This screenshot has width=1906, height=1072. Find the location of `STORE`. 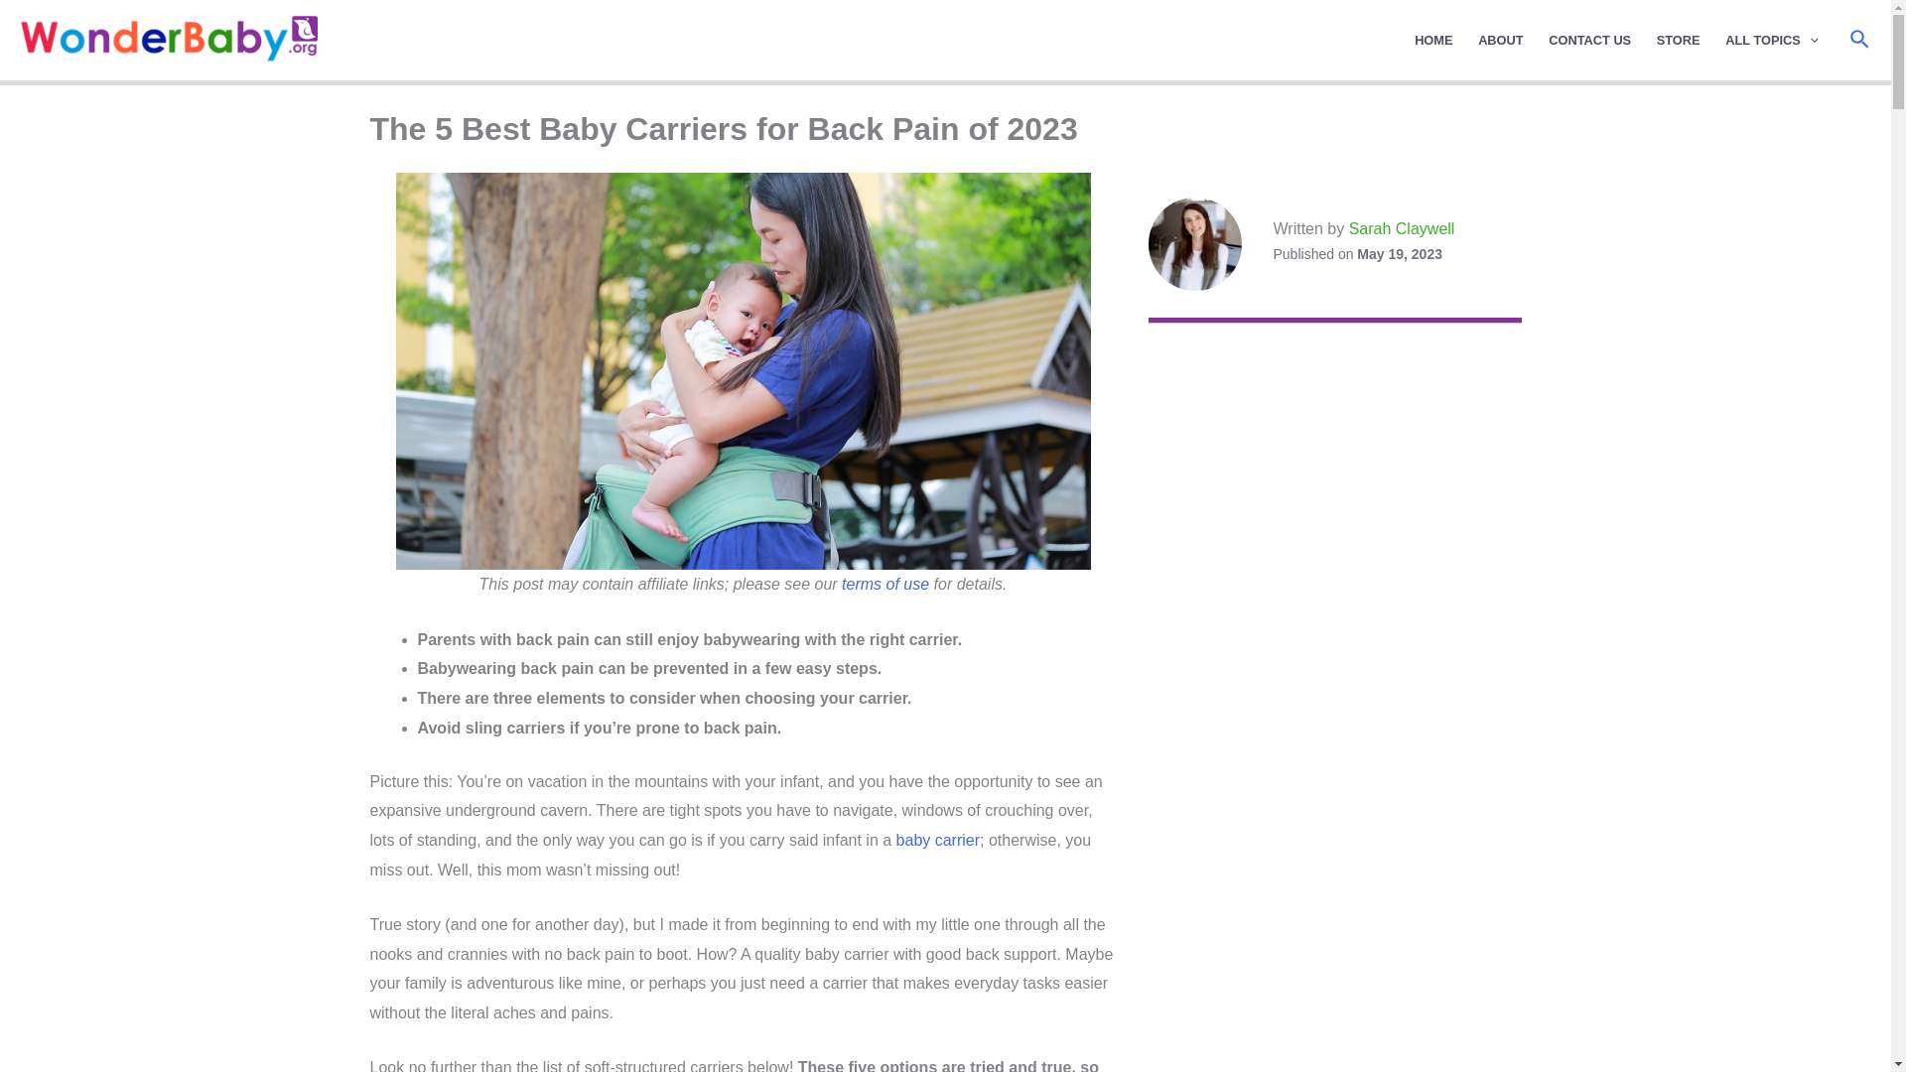

STORE is located at coordinates (1678, 40).